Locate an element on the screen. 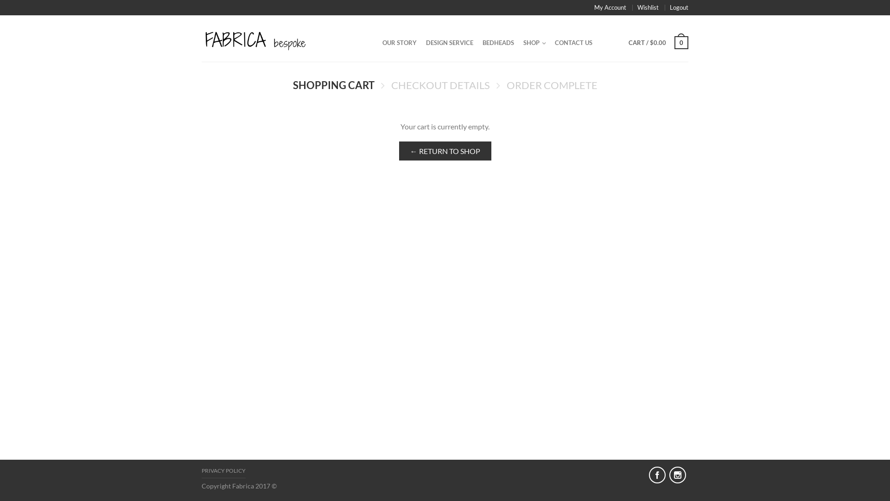 The height and width of the screenshot is (501, 890). OUR STORY is located at coordinates (400, 43).